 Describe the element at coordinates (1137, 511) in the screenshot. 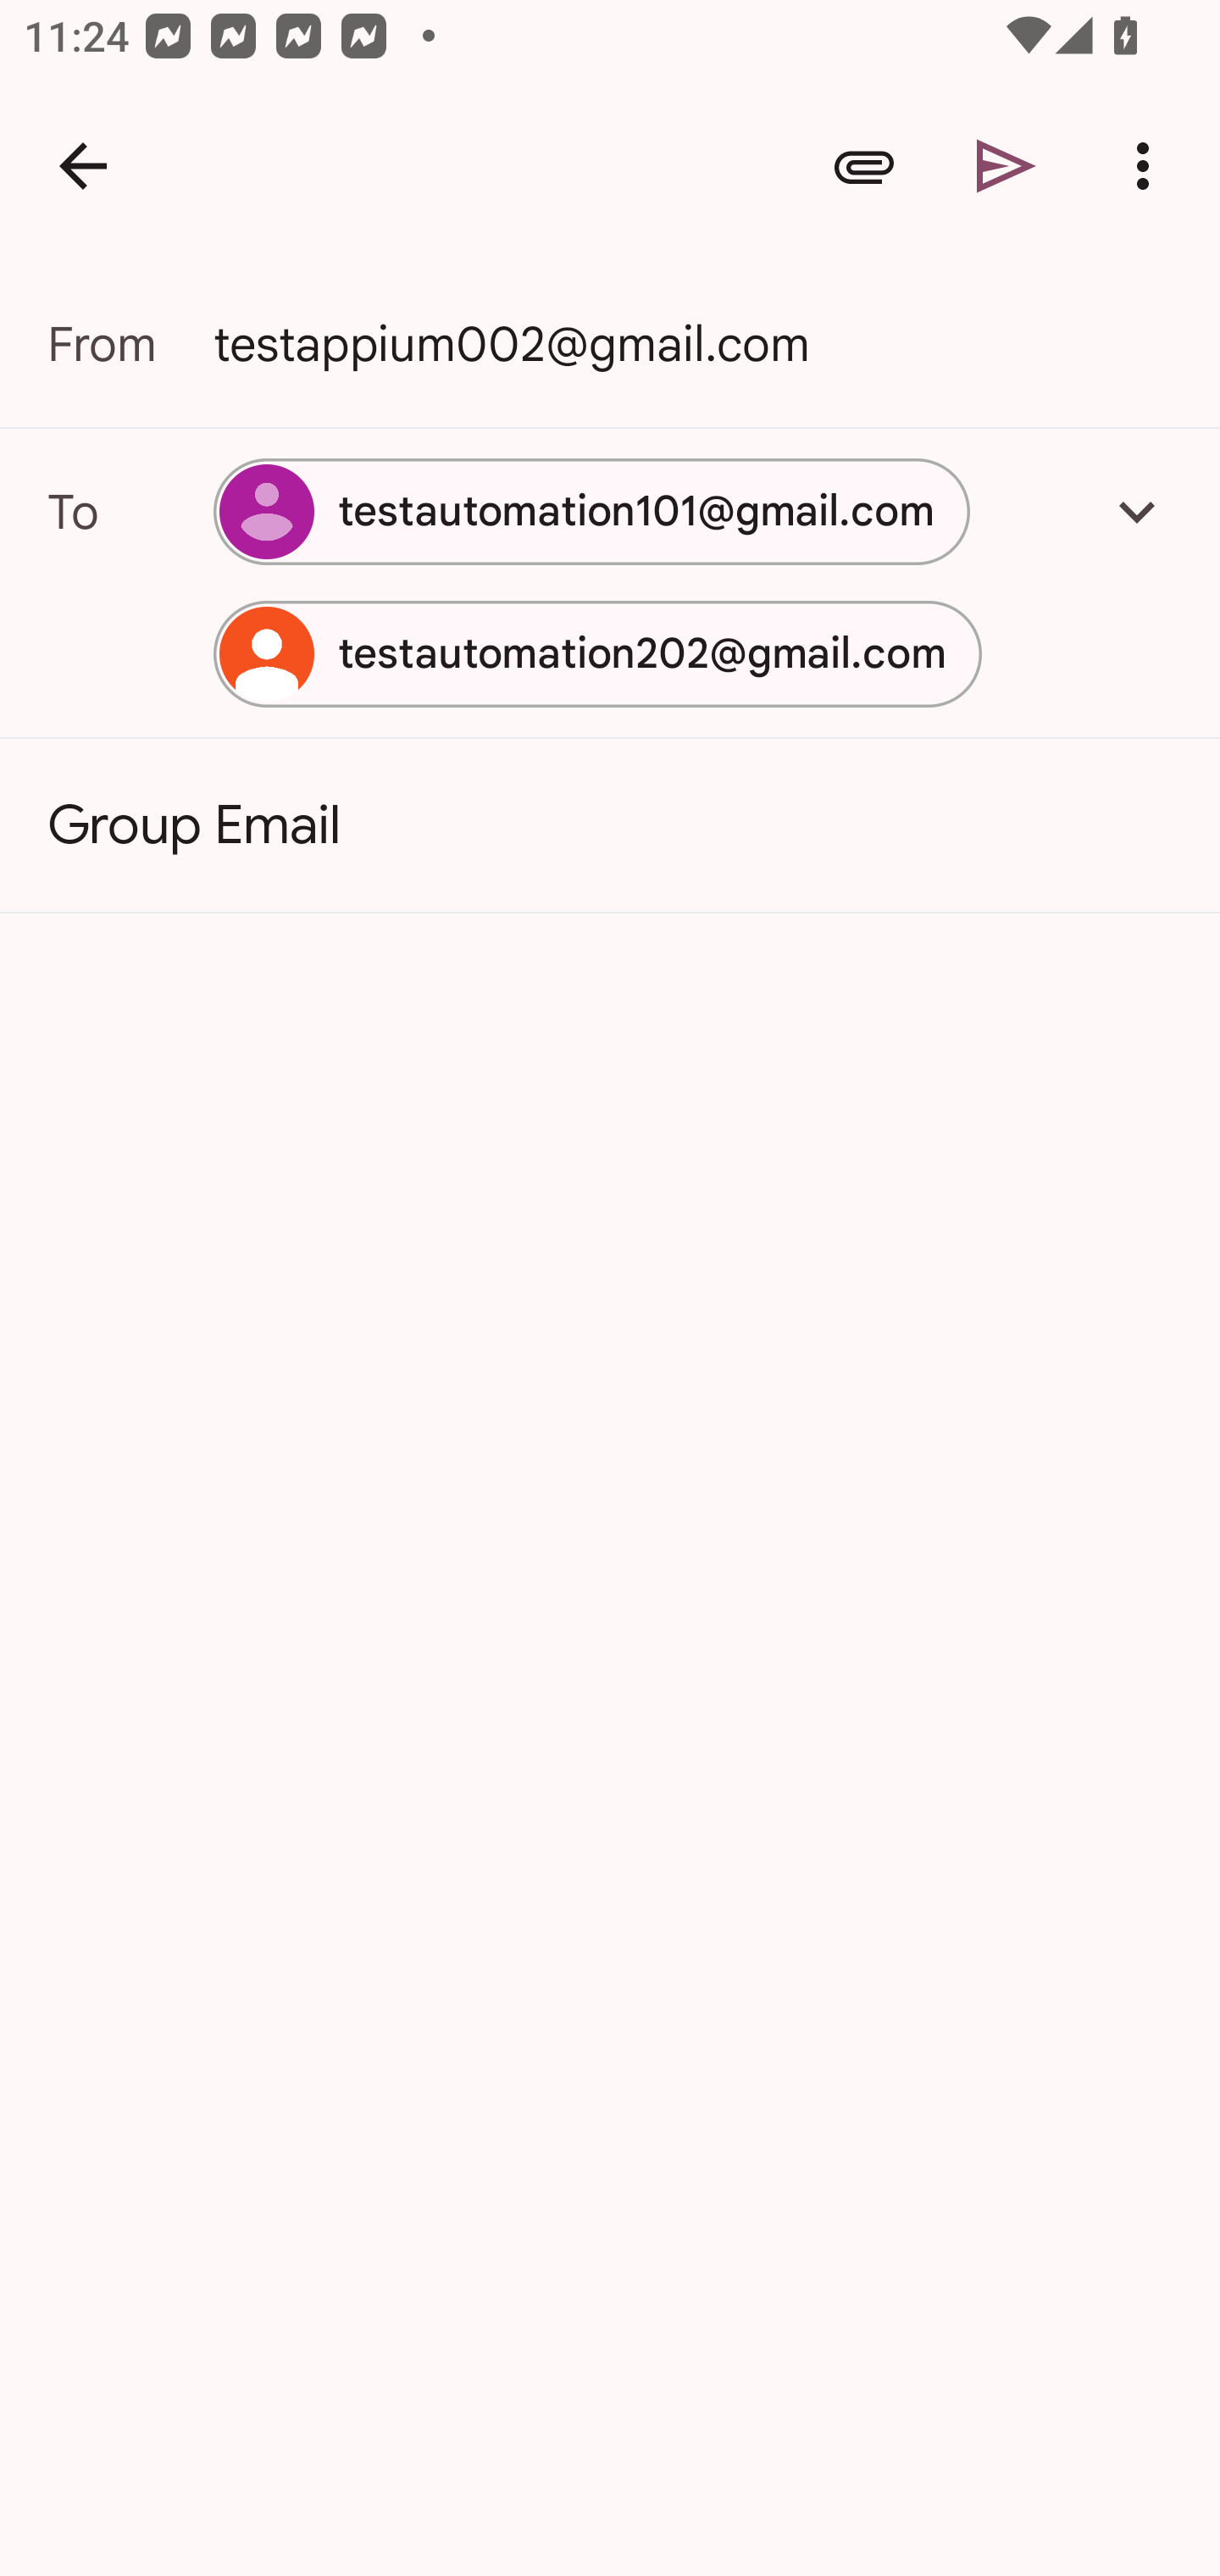

I see `Add Cc/Bcc` at that location.